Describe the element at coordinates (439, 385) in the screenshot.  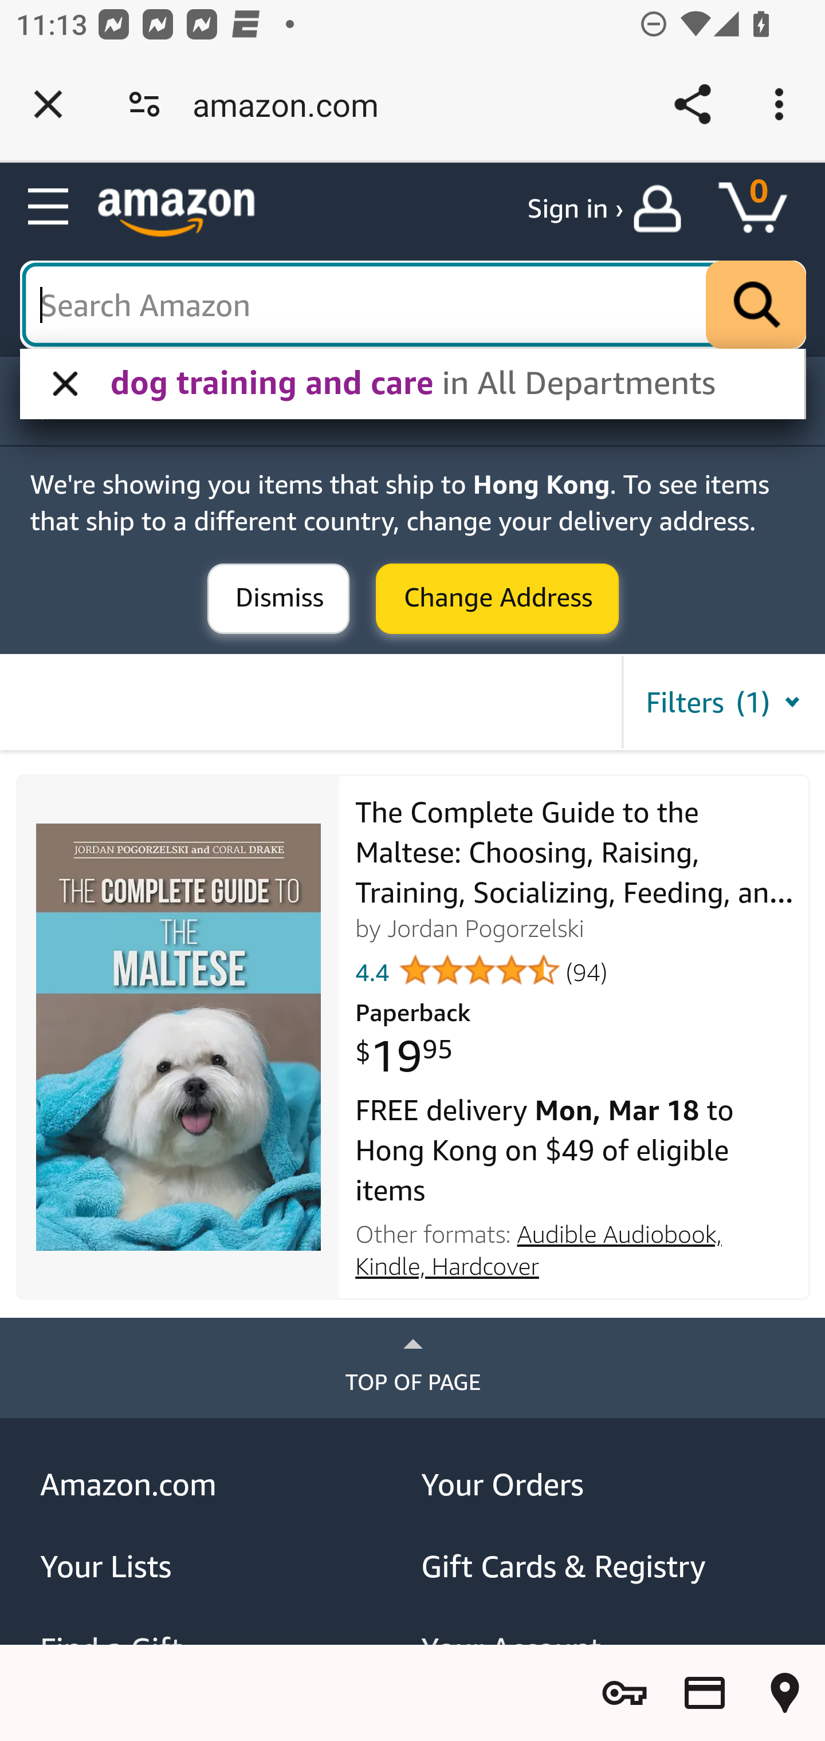
I see `dog training and care` at that location.